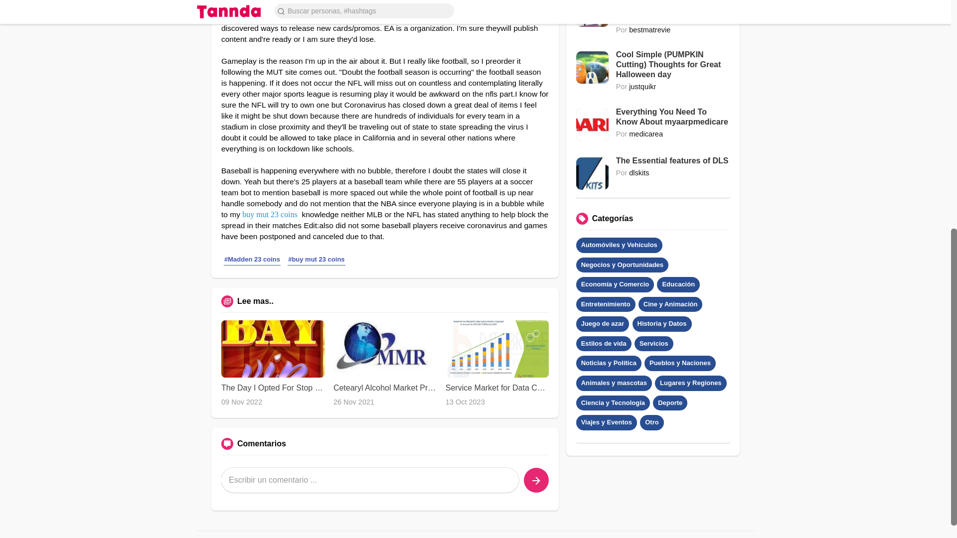  Describe the element at coordinates (642, 87) in the screenshot. I see `justquikr` at that location.